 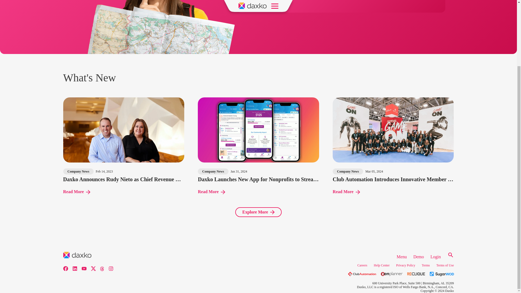 What do you see at coordinates (258, 212) in the screenshot?
I see `Explore More` at bounding box center [258, 212].